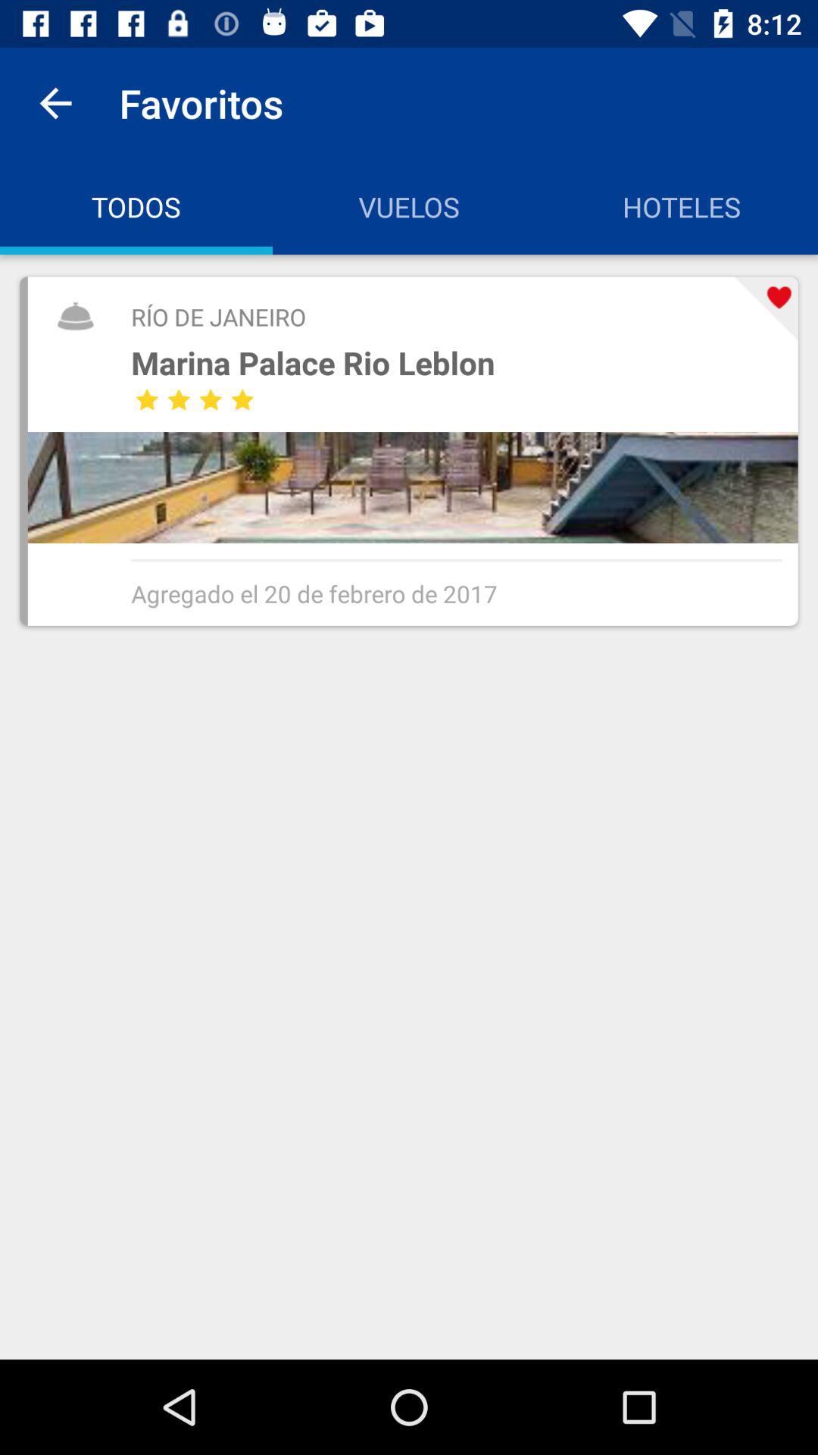 This screenshot has width=818, height=1455. Describe the element at coordinates (766, 308) in the screenshot. I see `choose icon below the hoteles item` at that location.